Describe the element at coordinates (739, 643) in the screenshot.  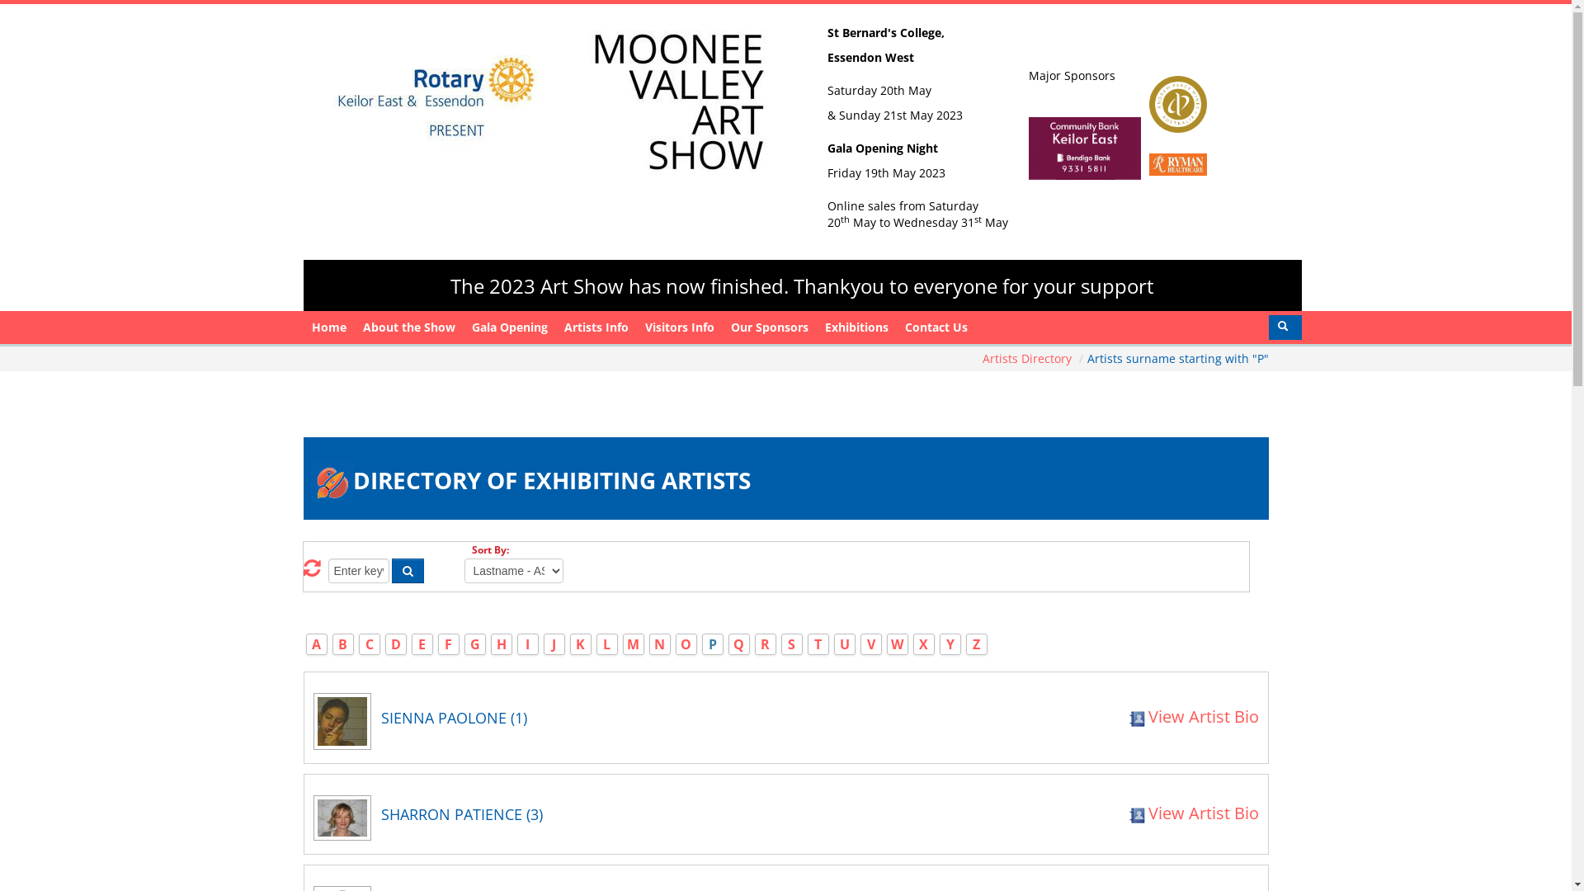
I see `Q` at that location.